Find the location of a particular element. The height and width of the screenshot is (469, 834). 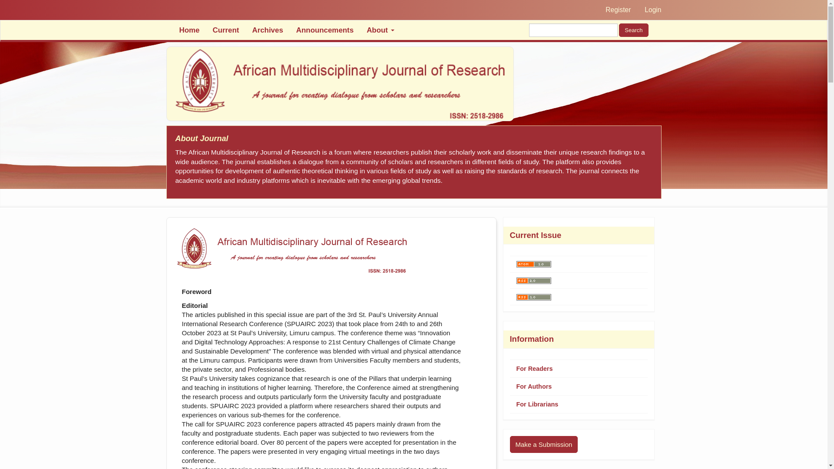

Login is located at coordinates (652, 10).